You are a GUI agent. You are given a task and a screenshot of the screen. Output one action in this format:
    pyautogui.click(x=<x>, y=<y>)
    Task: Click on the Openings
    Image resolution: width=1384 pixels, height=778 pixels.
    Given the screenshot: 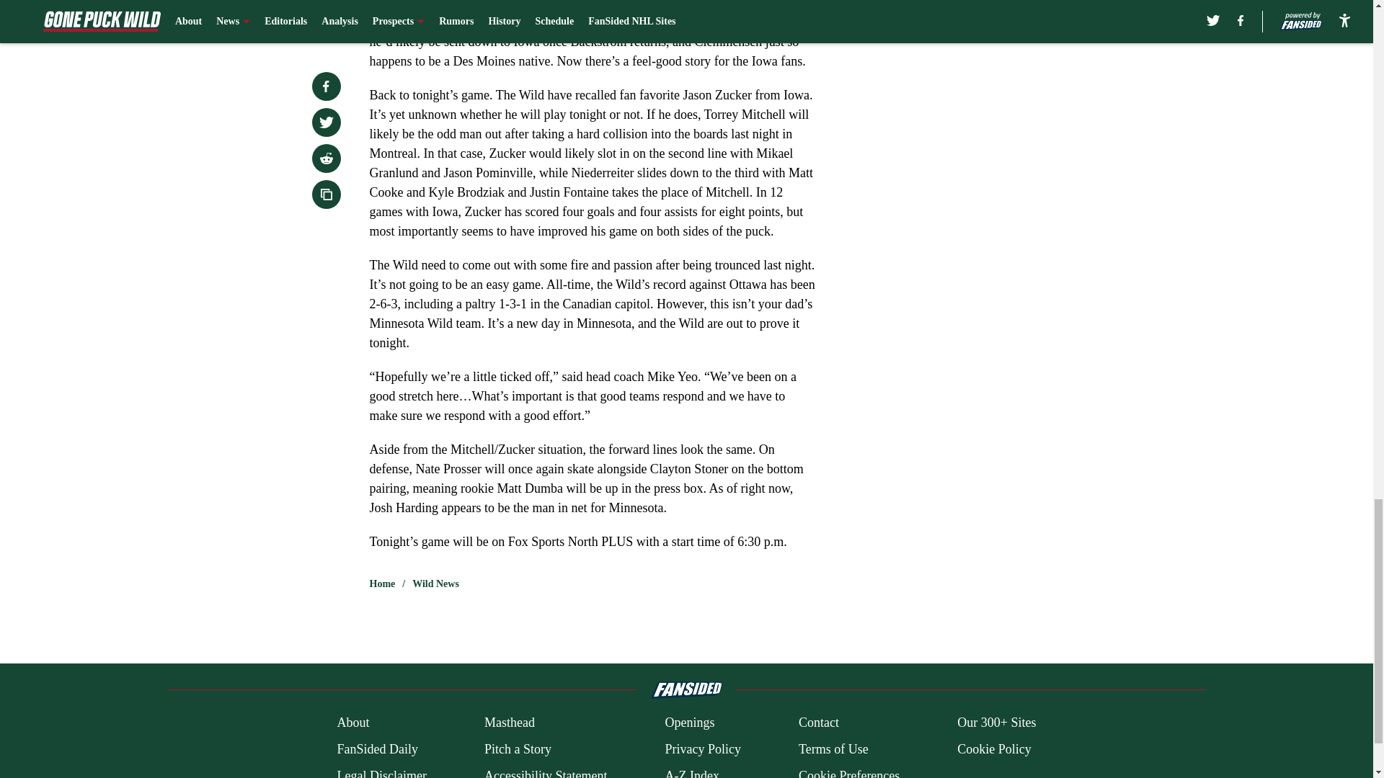 What is the action you would take?
    pyautogui.click(x=689, y=723)
    